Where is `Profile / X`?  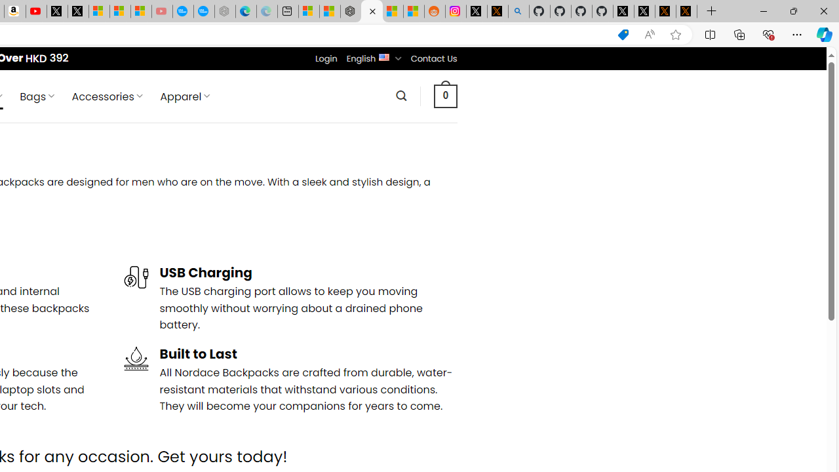 Profile / X is located at coordinates (623, 12).